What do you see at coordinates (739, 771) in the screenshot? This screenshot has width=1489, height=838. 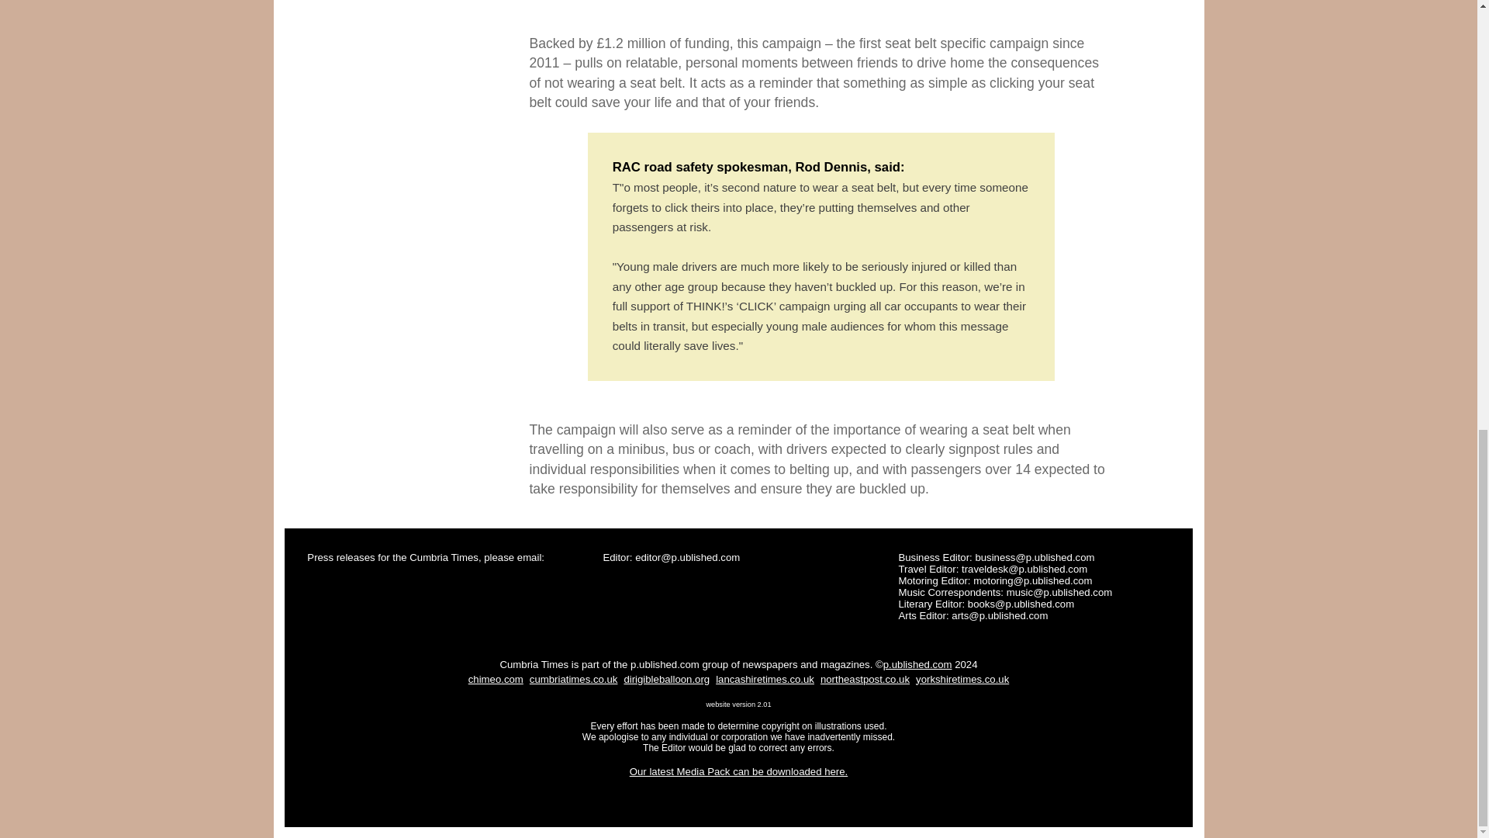 I see `Our latest Media Pack can be downloaded here.` at bounding box center [739, 771].